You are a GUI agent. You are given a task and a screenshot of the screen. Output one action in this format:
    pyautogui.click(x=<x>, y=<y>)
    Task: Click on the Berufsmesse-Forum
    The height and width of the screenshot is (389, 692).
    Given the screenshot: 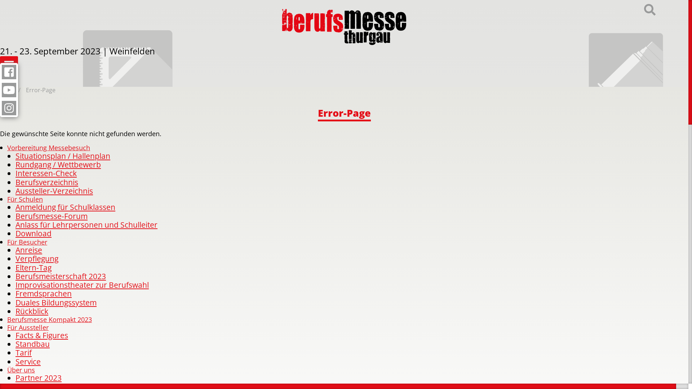 What is the action you would take?
    pyautogui.click(x=52, y=216)
    